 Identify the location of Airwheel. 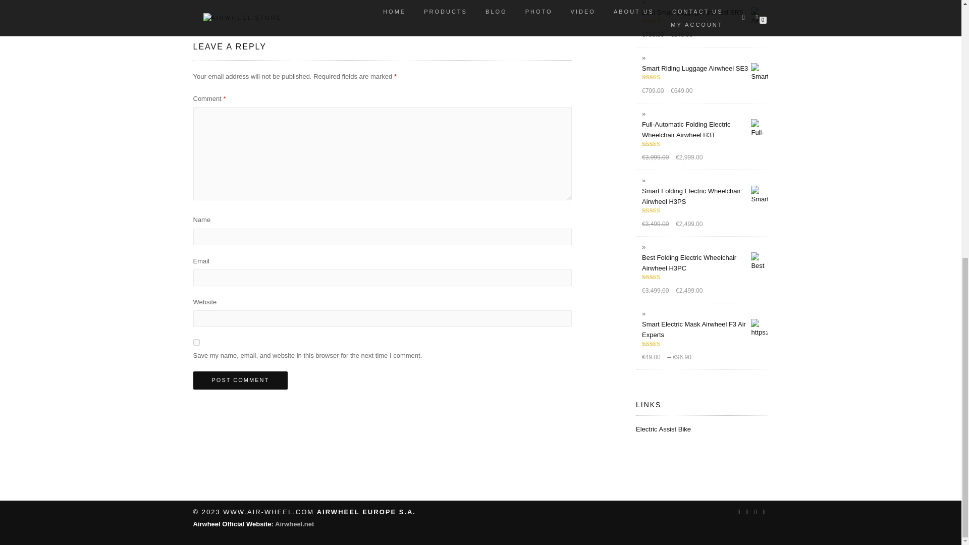
(295, 524).